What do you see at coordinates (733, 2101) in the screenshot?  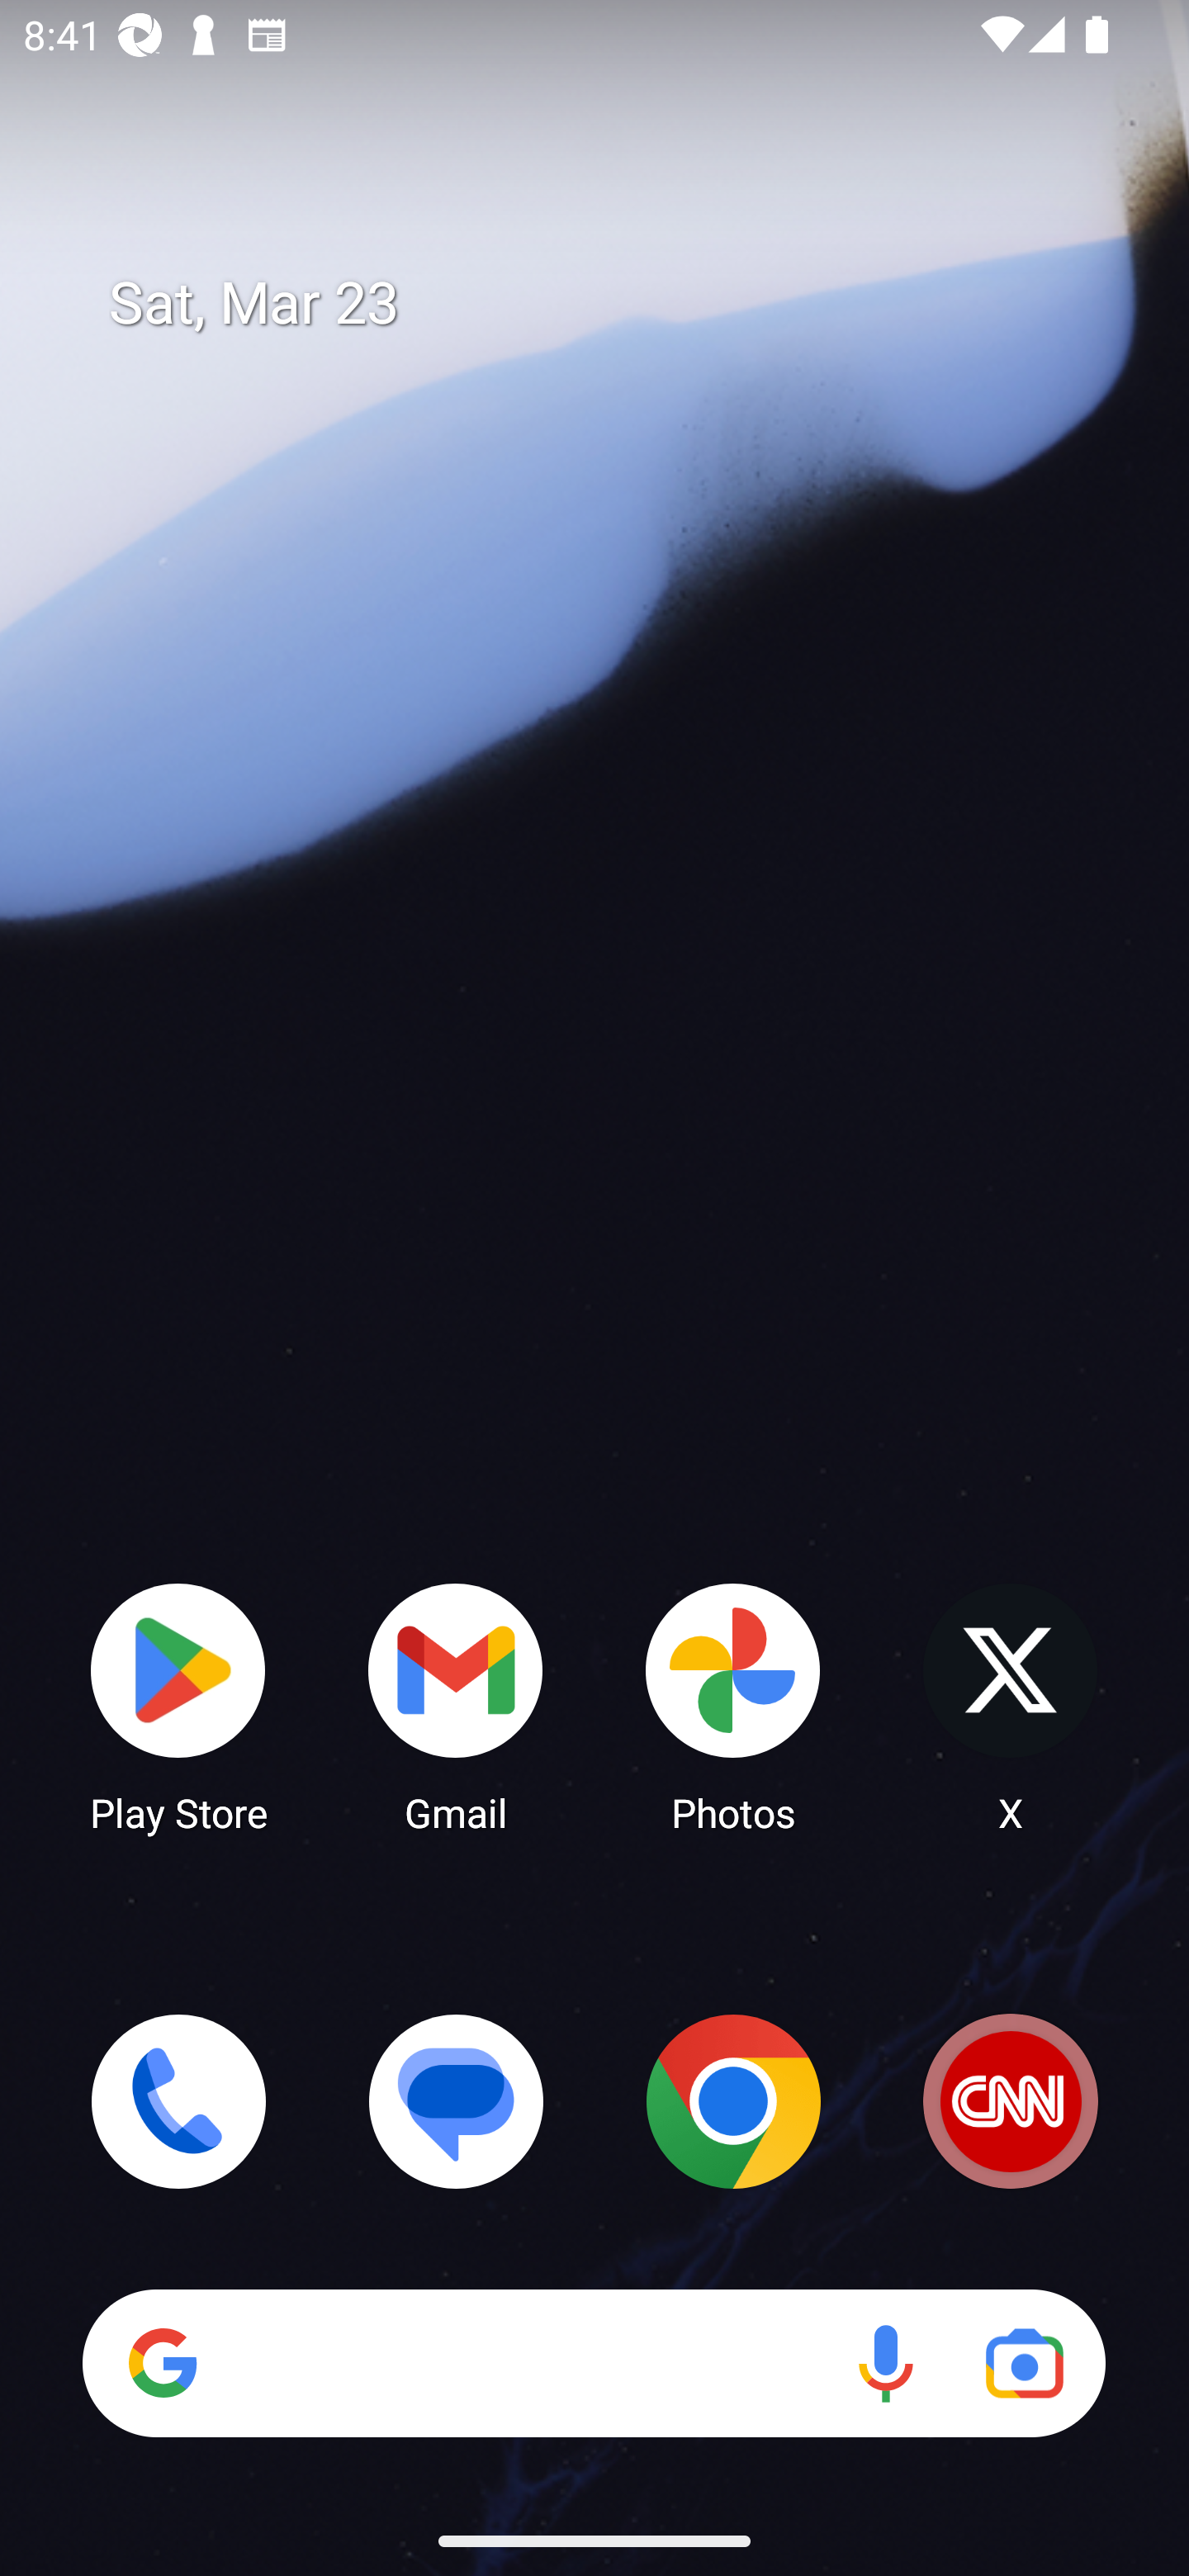 I see `Chrome` at bounding box center [733, 2101].